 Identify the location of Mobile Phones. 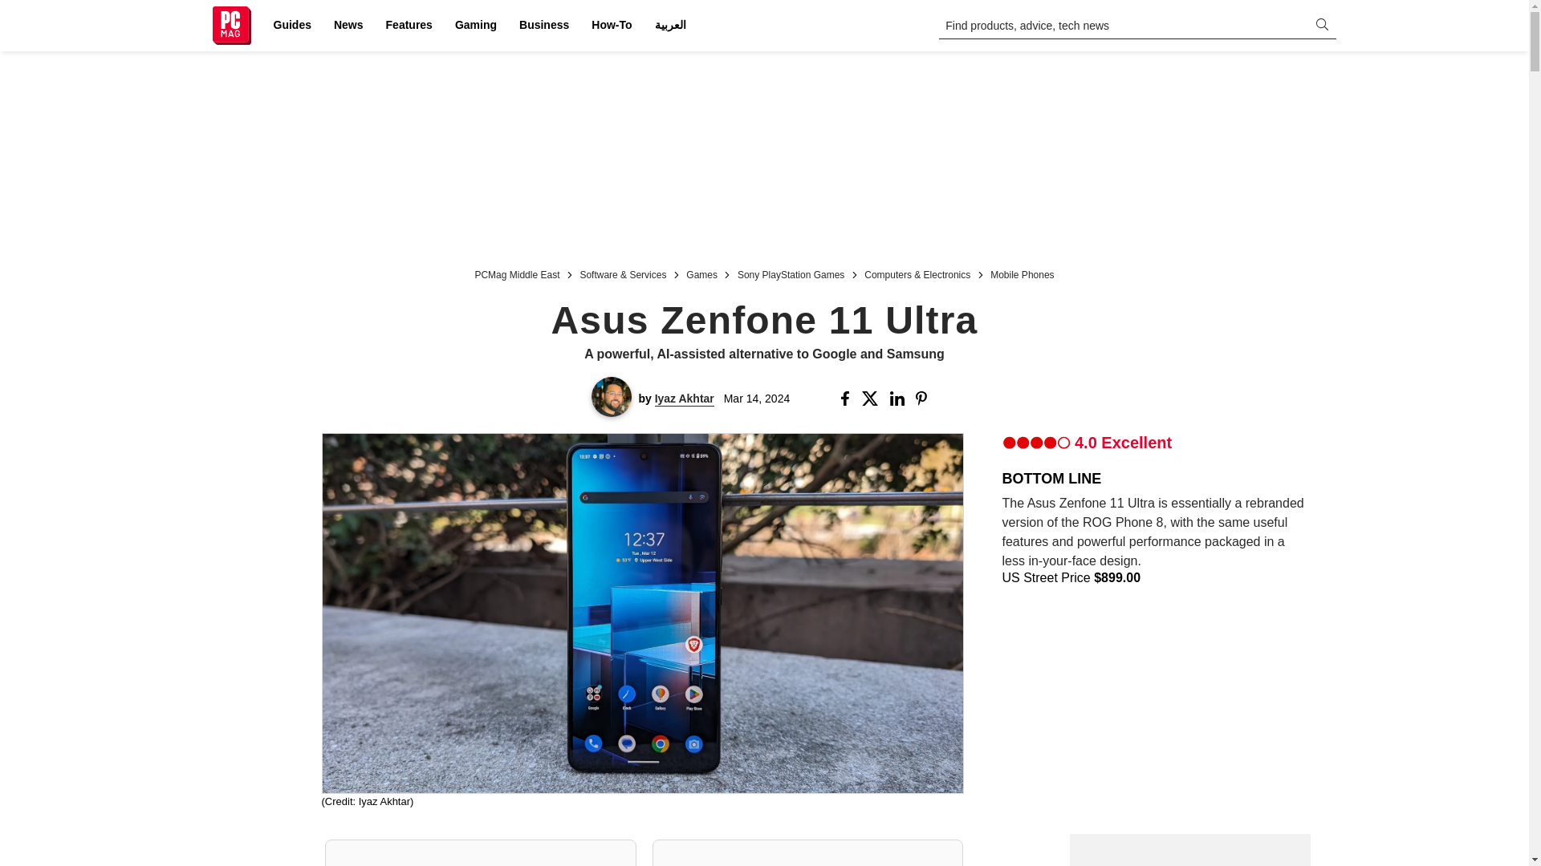
(1023, 273).